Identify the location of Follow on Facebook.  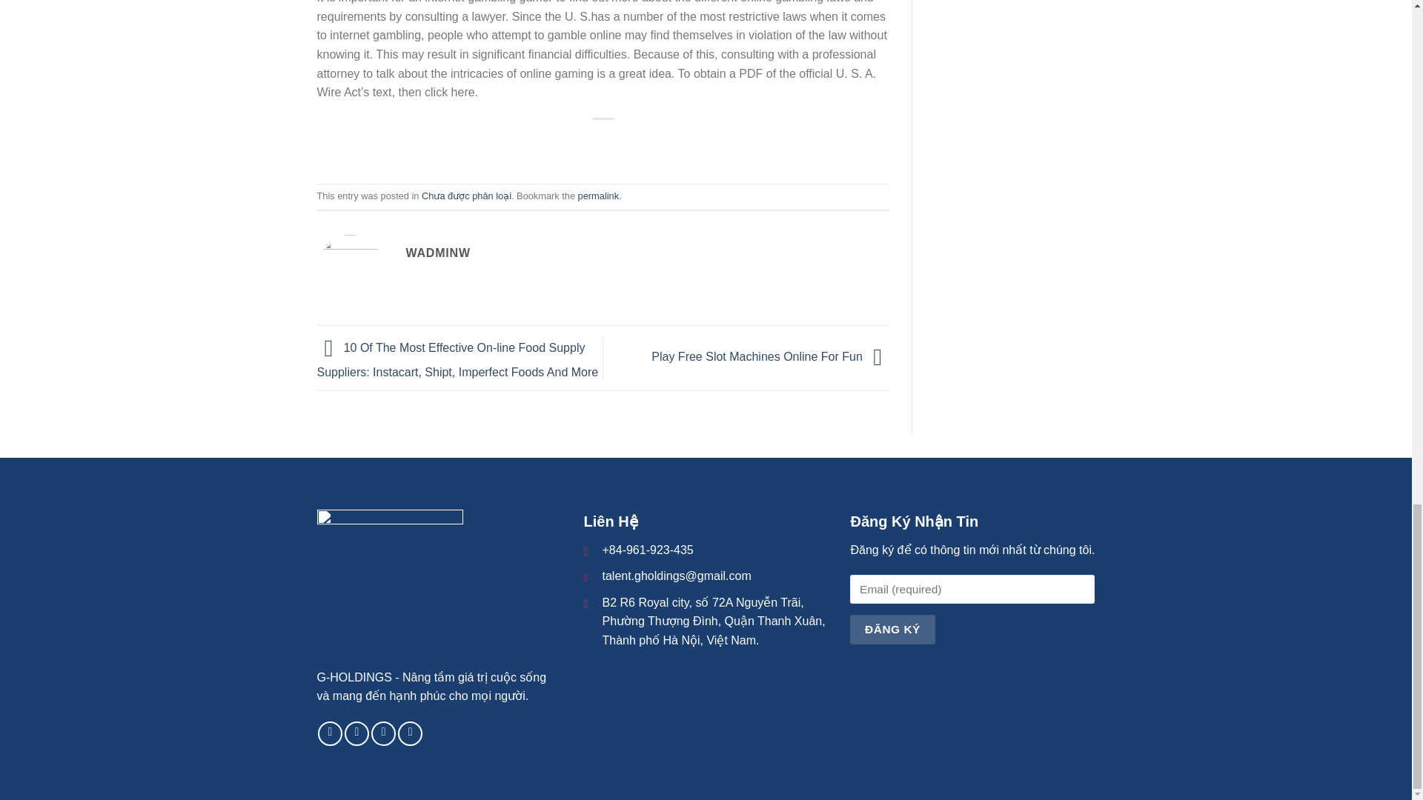
(330, 733).